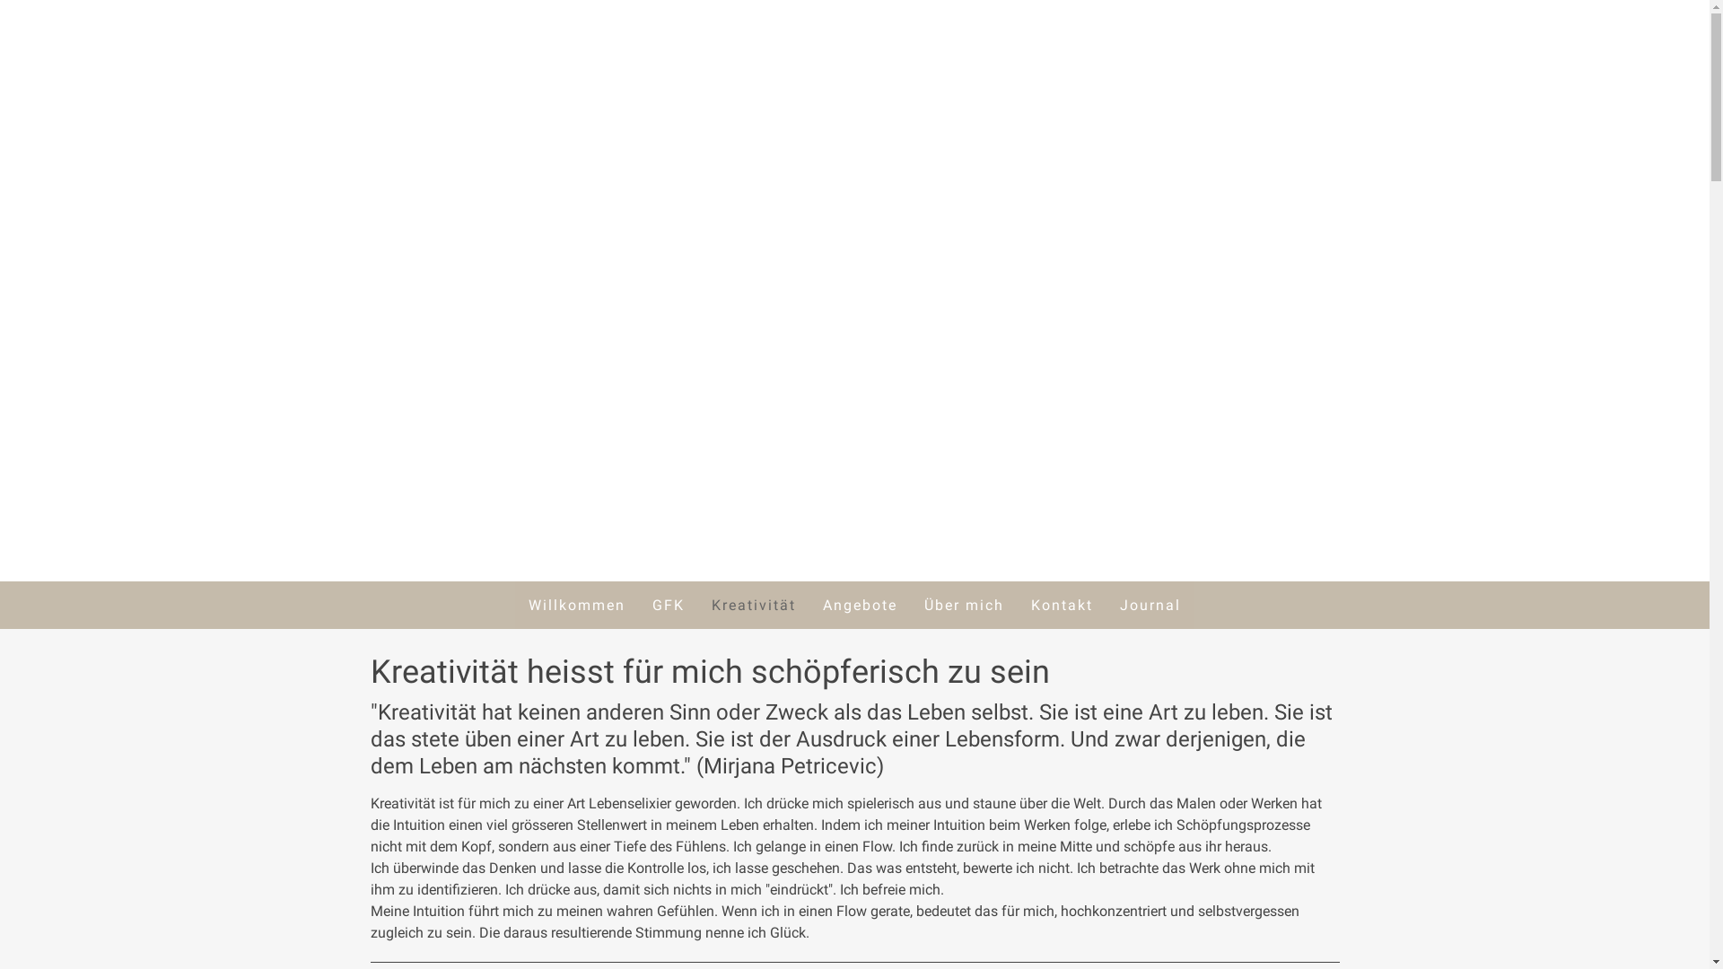 The width and height of the screenshot is (1723, 969). Describe the element at coordinates (577, 605) in the screenshot. I see `Willkommen` at that location.